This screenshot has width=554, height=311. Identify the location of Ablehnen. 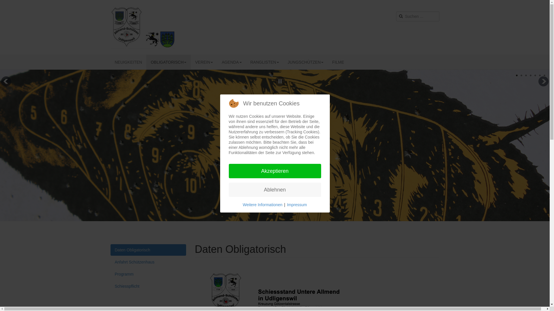
(275, 190).